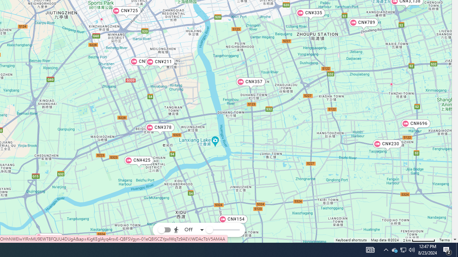 This screenshot has width=458, height=257. What do you see at coordinates (391, 84) in the screenshot?
I see `Venus International Hotel Shanghai South Shenjiang Road` at bounding box center [391, 84].